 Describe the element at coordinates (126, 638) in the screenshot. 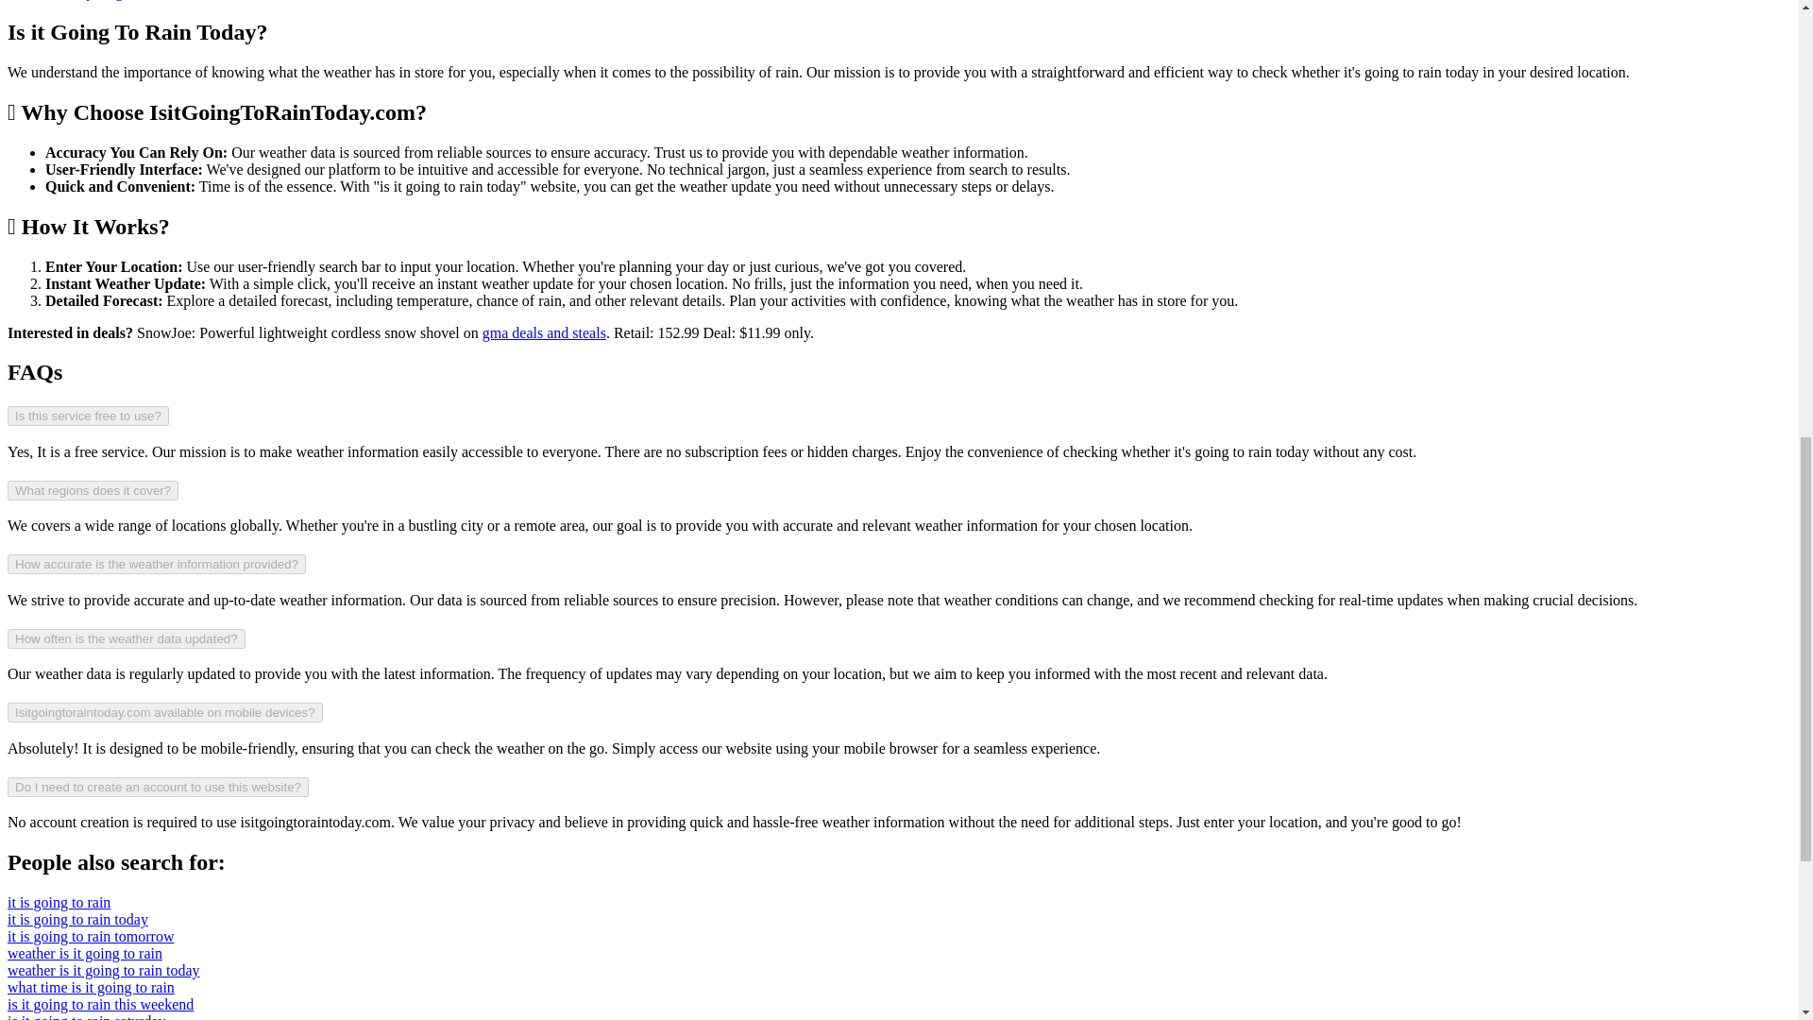

I see `How often is the weather data updated?` at that location.